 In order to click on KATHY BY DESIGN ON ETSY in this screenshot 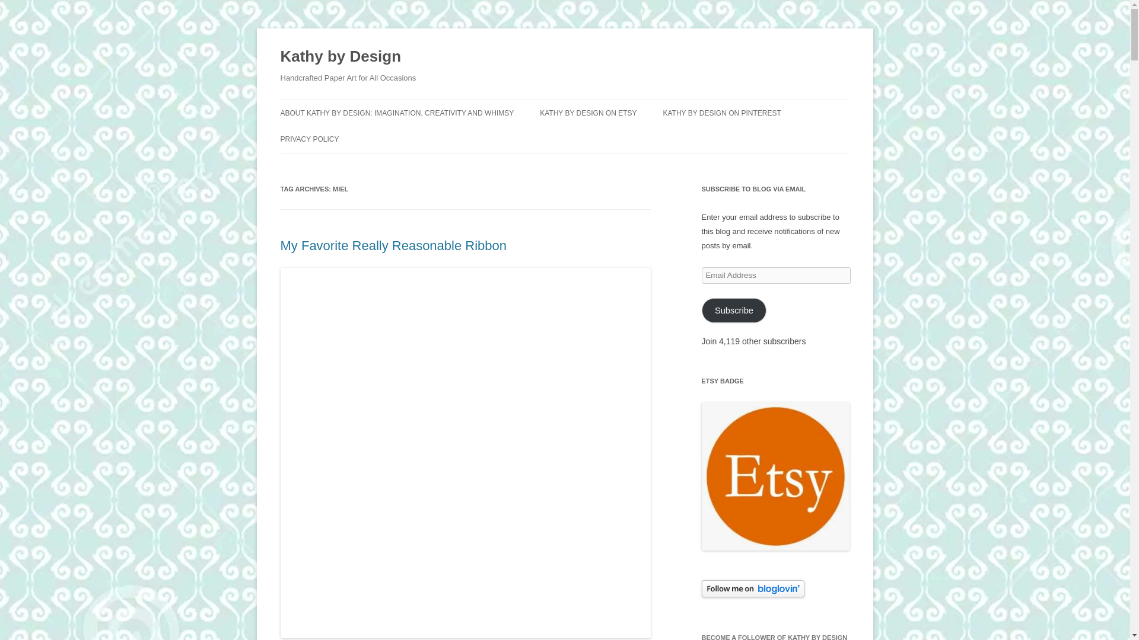, I will do `click(588, 113)`.